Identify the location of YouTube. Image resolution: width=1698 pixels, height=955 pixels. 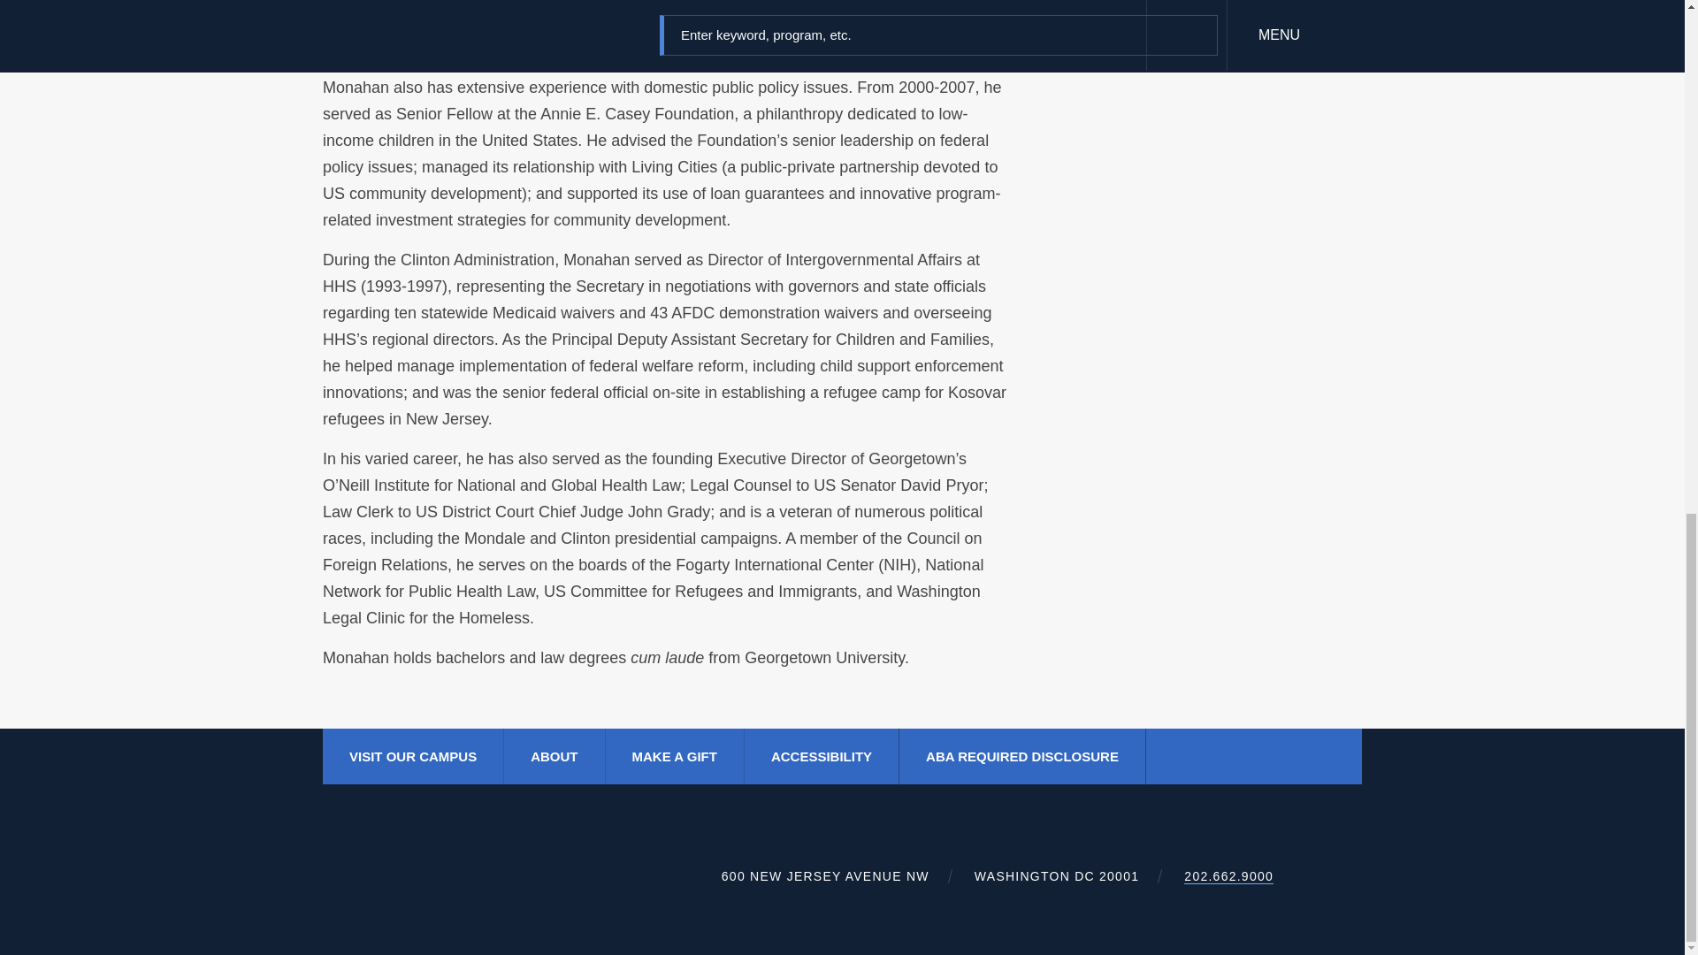
(1300, 755).